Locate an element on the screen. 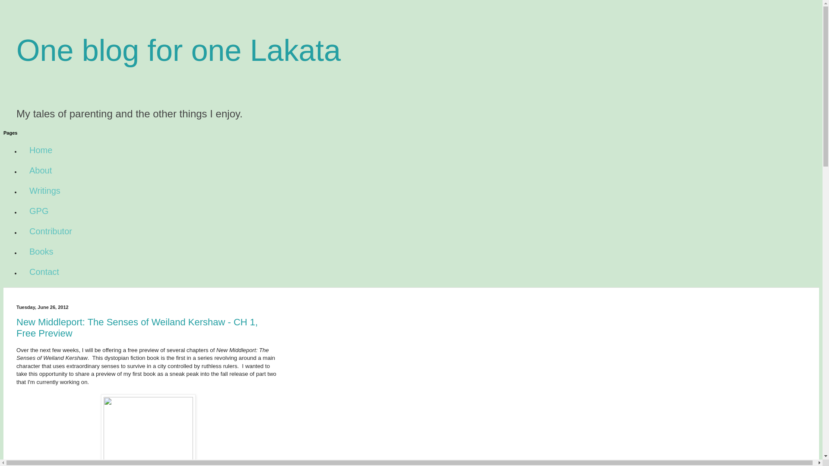  Writings is located at coordinates (45, 191).